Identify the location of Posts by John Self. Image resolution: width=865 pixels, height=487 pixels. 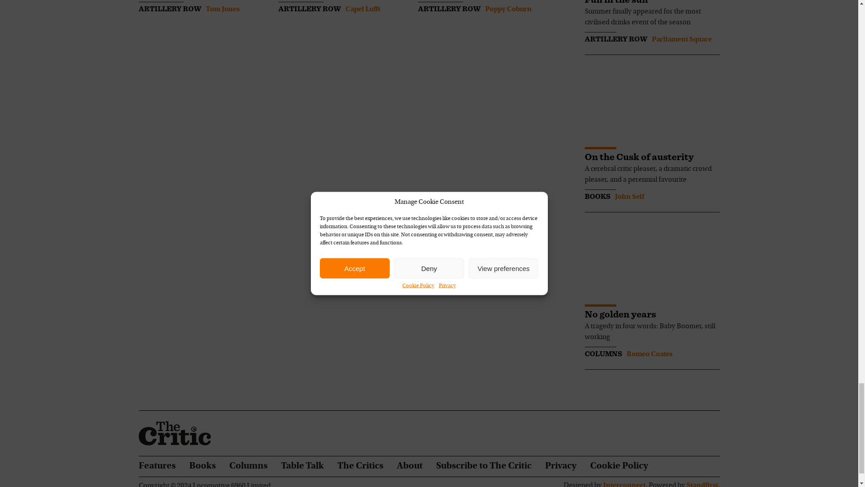
(629, 197).